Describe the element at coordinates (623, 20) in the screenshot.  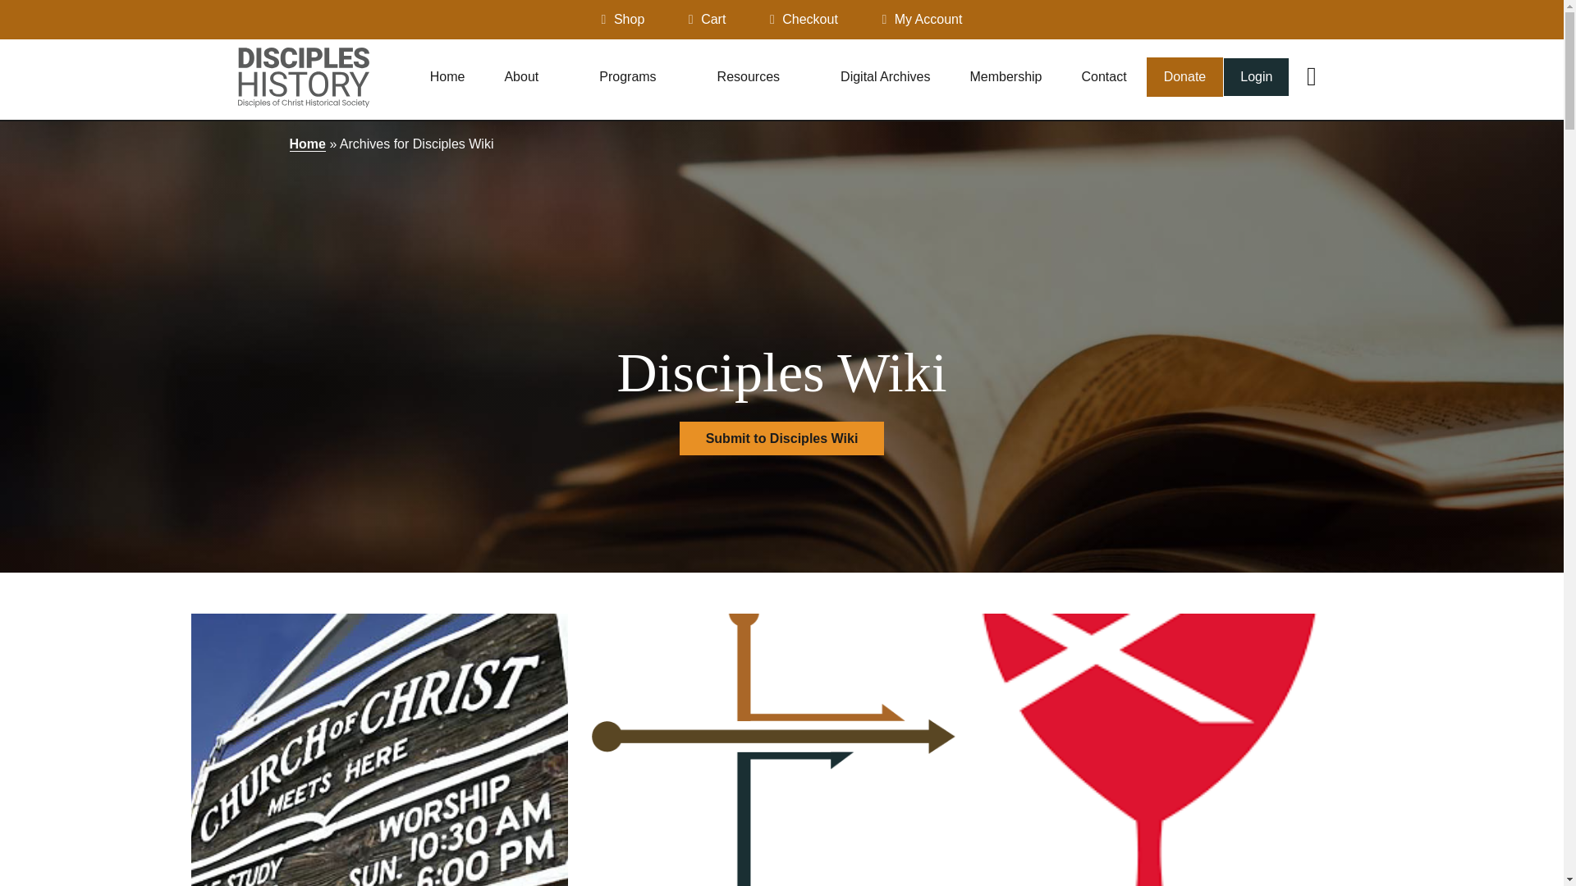
I see `Shop` at that location.